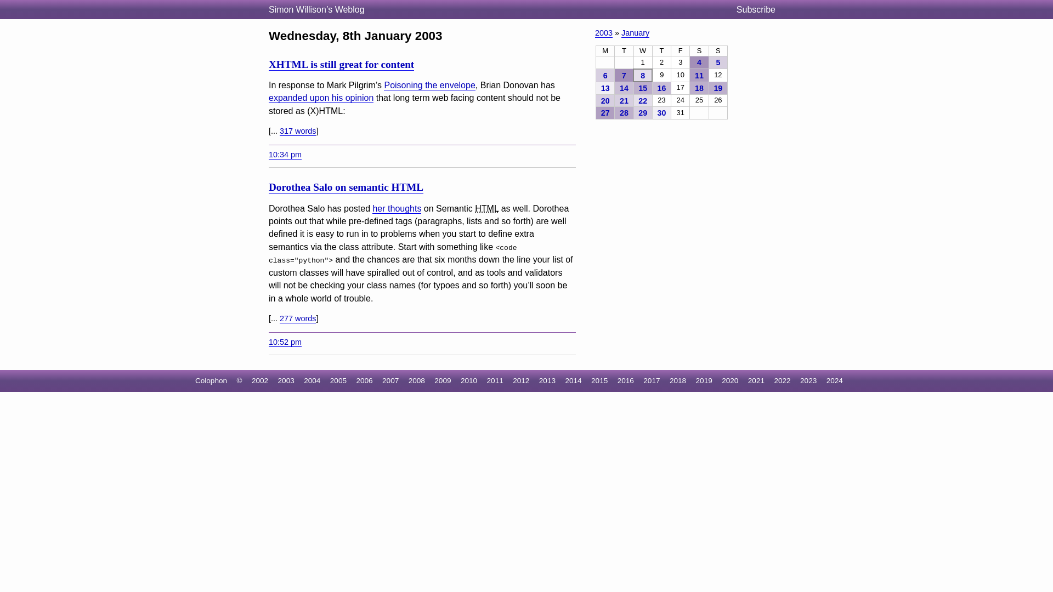 The height and width of the screenshot is (592, 1053). What do you see at coordinates (624, 76) in the screenshot?
I see `7` at bounding box center [624, 76].